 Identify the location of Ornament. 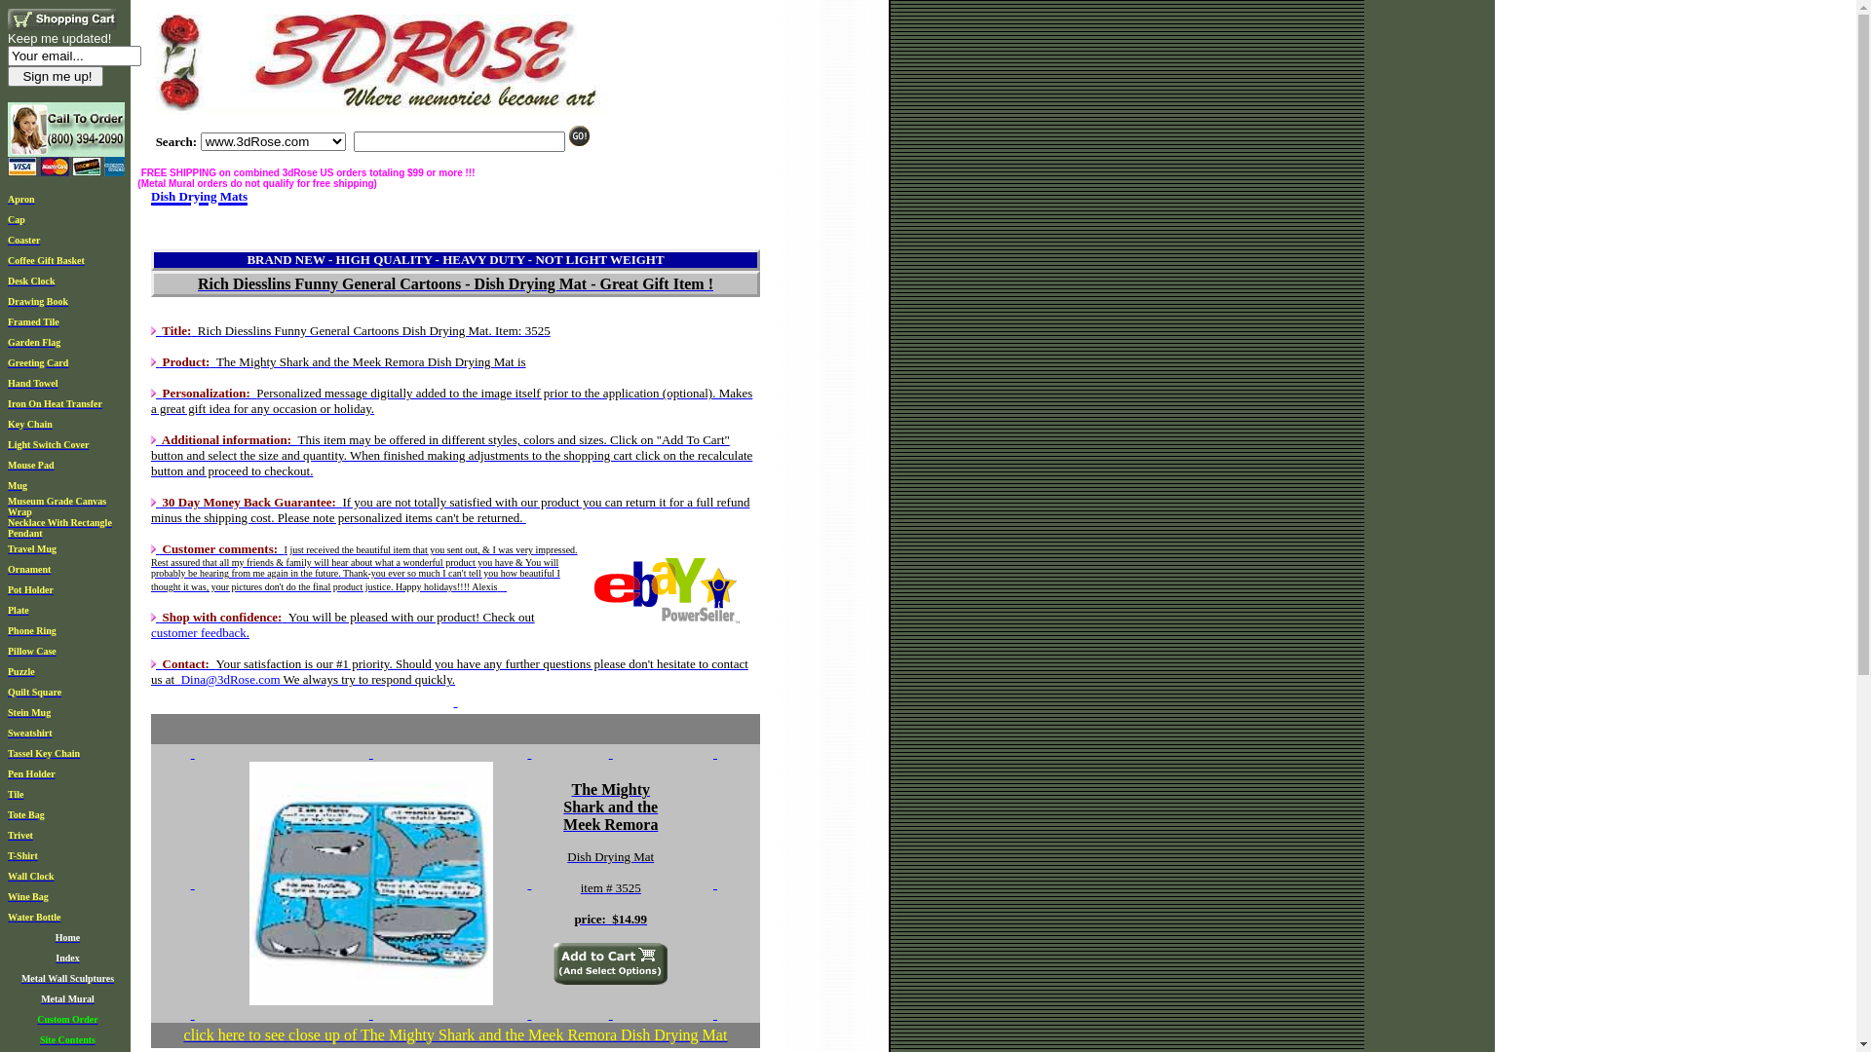
(29, 567).